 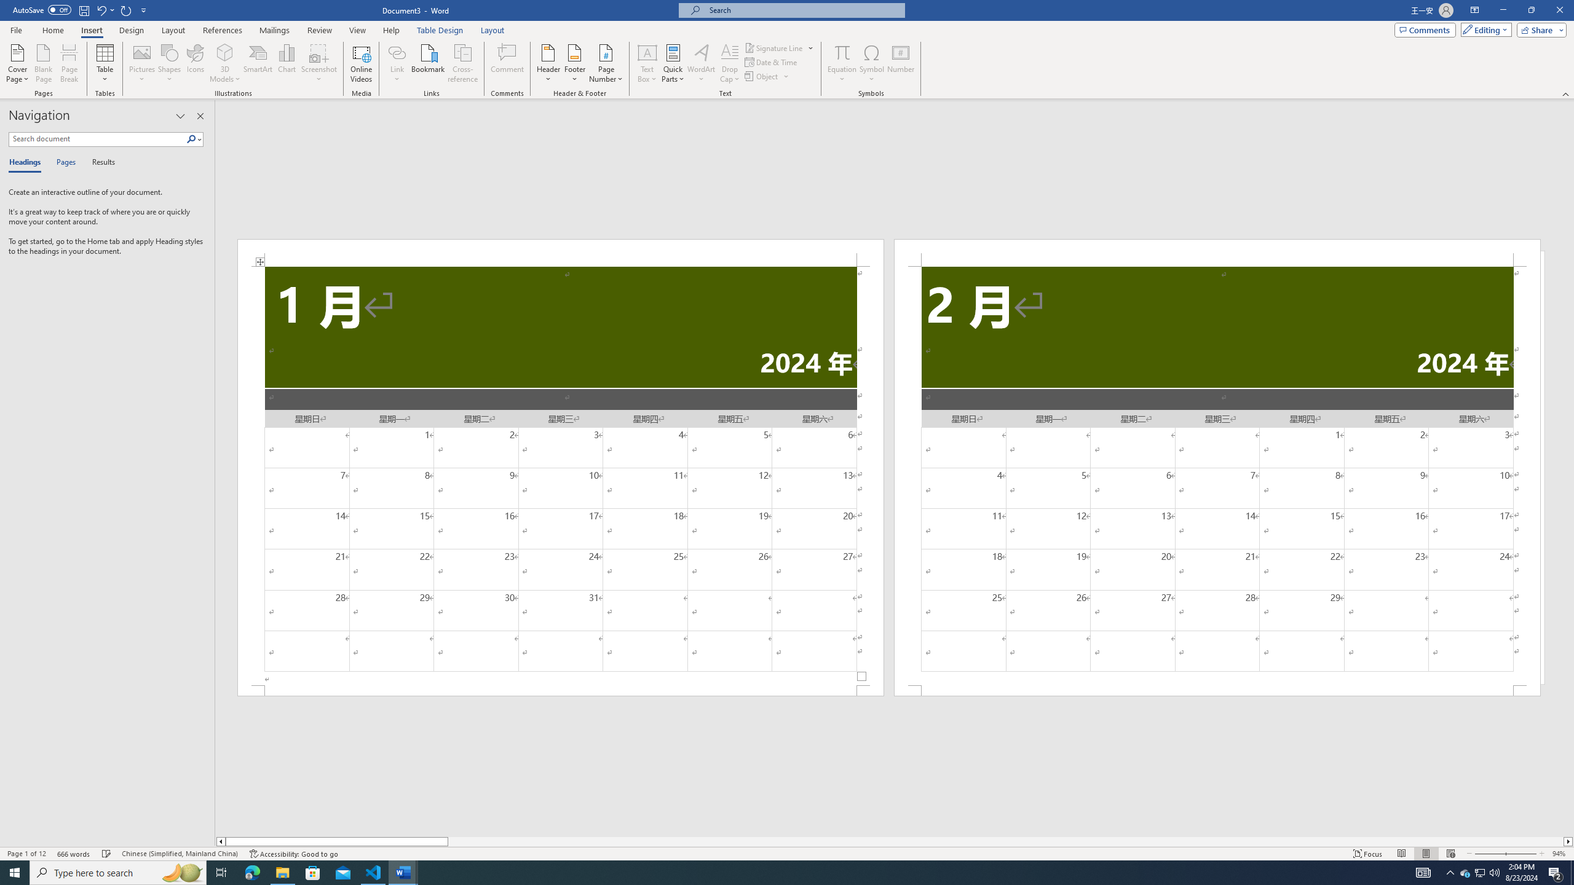 What do you see at coordinates (225, 52) in the screenshot?
I see `3D Models` at bounding box center [225, 52].